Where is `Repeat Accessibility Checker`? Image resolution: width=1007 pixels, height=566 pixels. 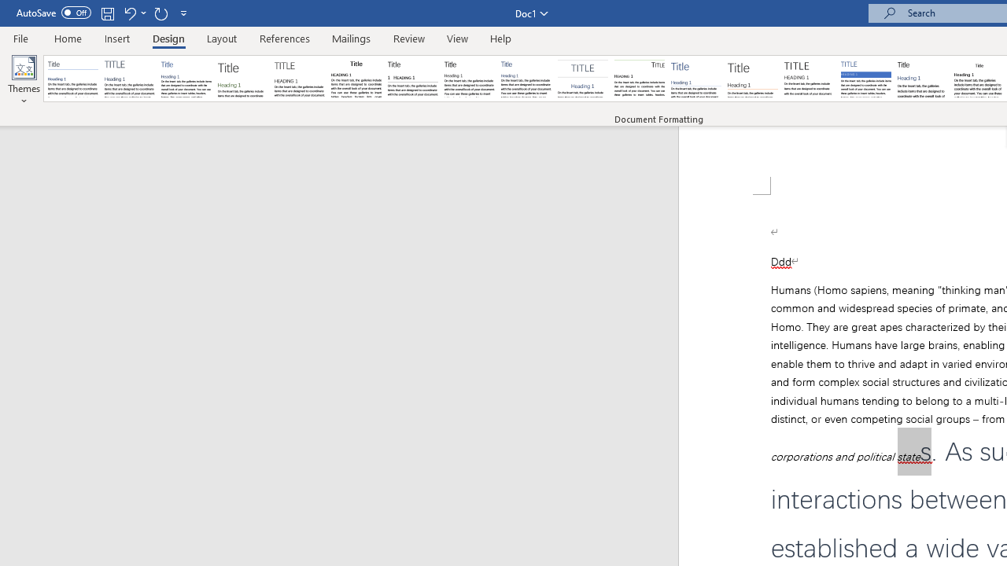 Repeat Accessibility Checker is located at coordinates (160, 13).